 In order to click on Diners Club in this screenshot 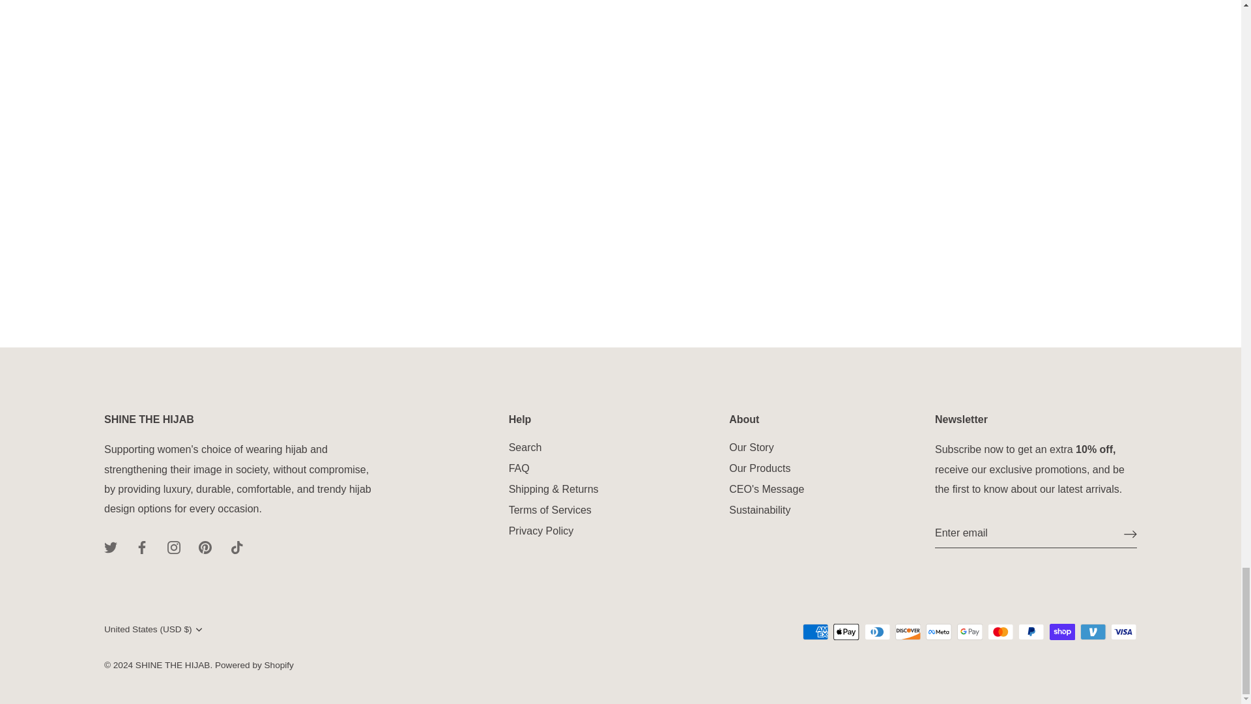, I will do `click(877, 631)`.